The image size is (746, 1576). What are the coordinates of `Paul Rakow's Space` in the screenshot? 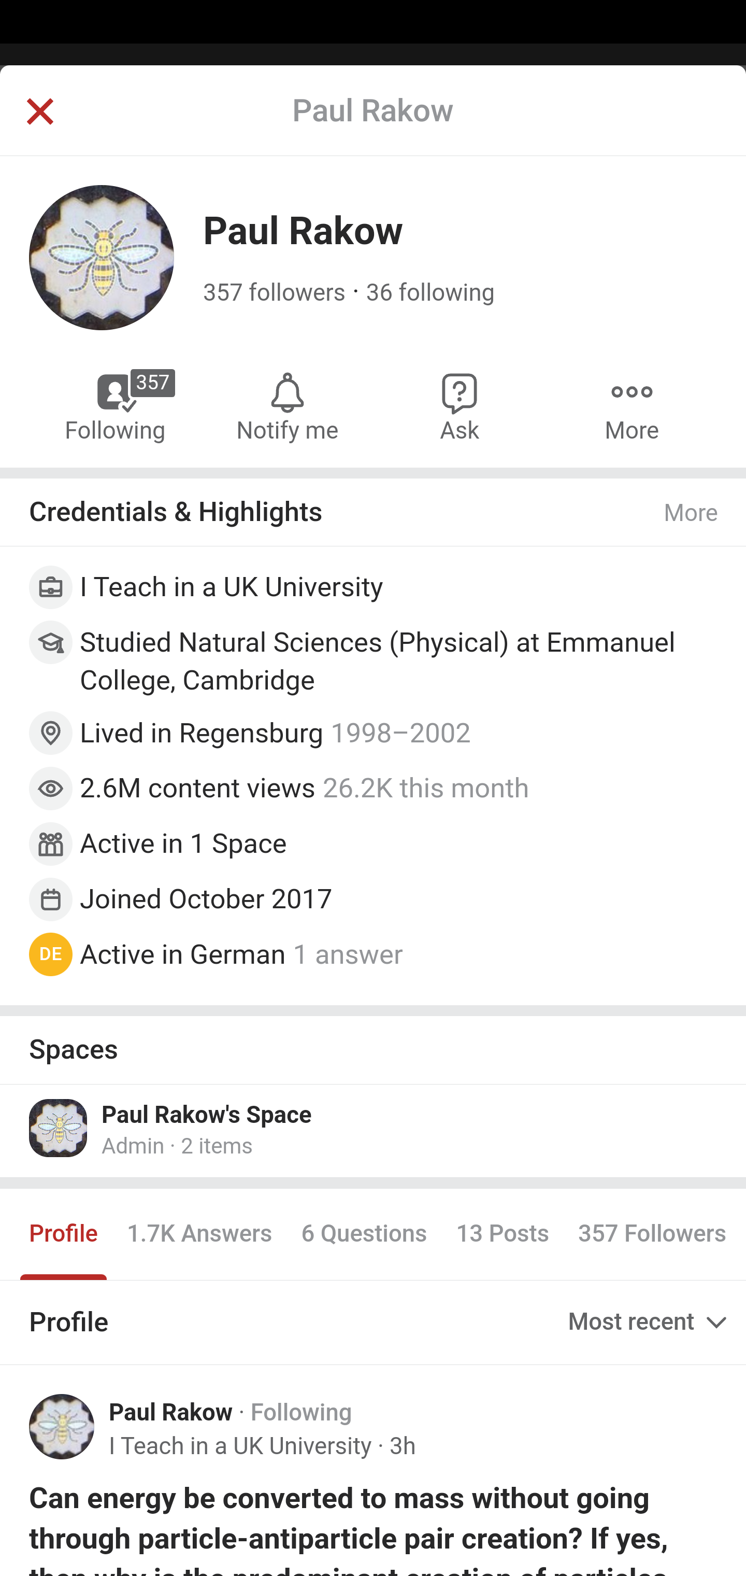 It's located at (207, 1114).